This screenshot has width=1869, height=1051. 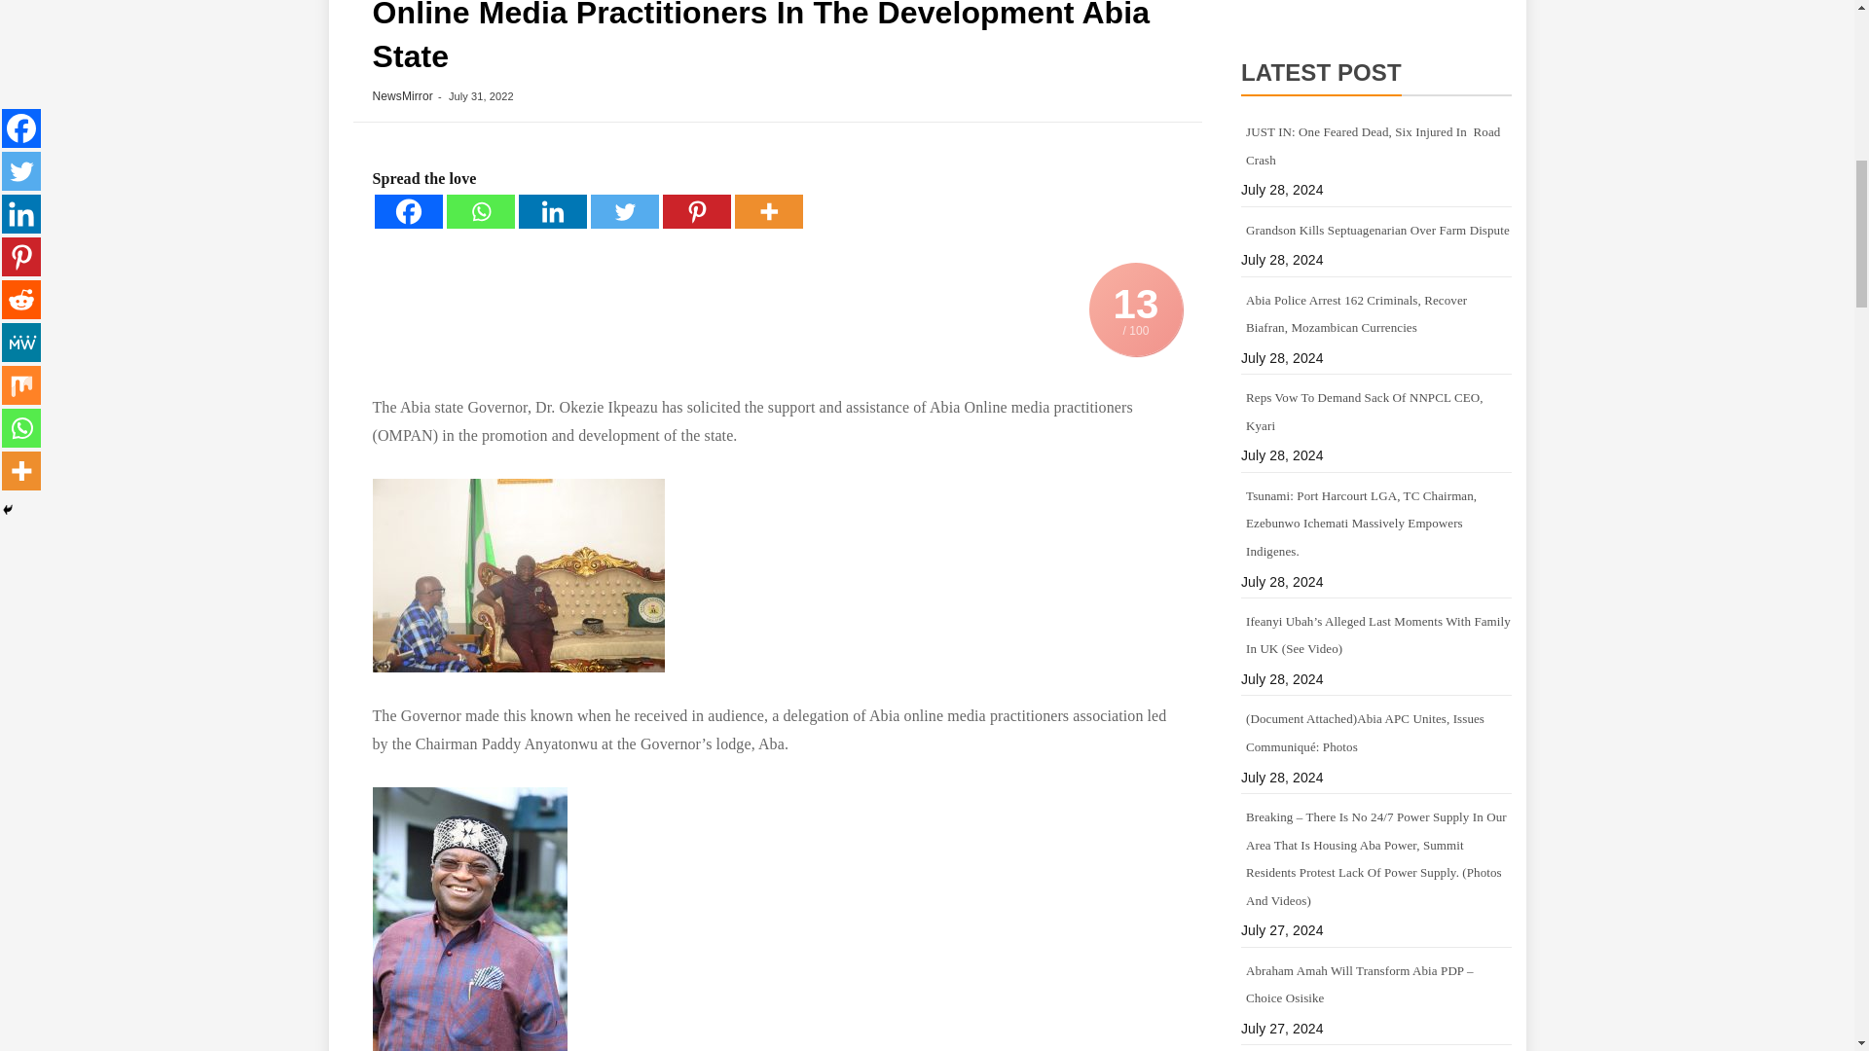 I want to click on NewsMirror, so click(x=401, y=95).